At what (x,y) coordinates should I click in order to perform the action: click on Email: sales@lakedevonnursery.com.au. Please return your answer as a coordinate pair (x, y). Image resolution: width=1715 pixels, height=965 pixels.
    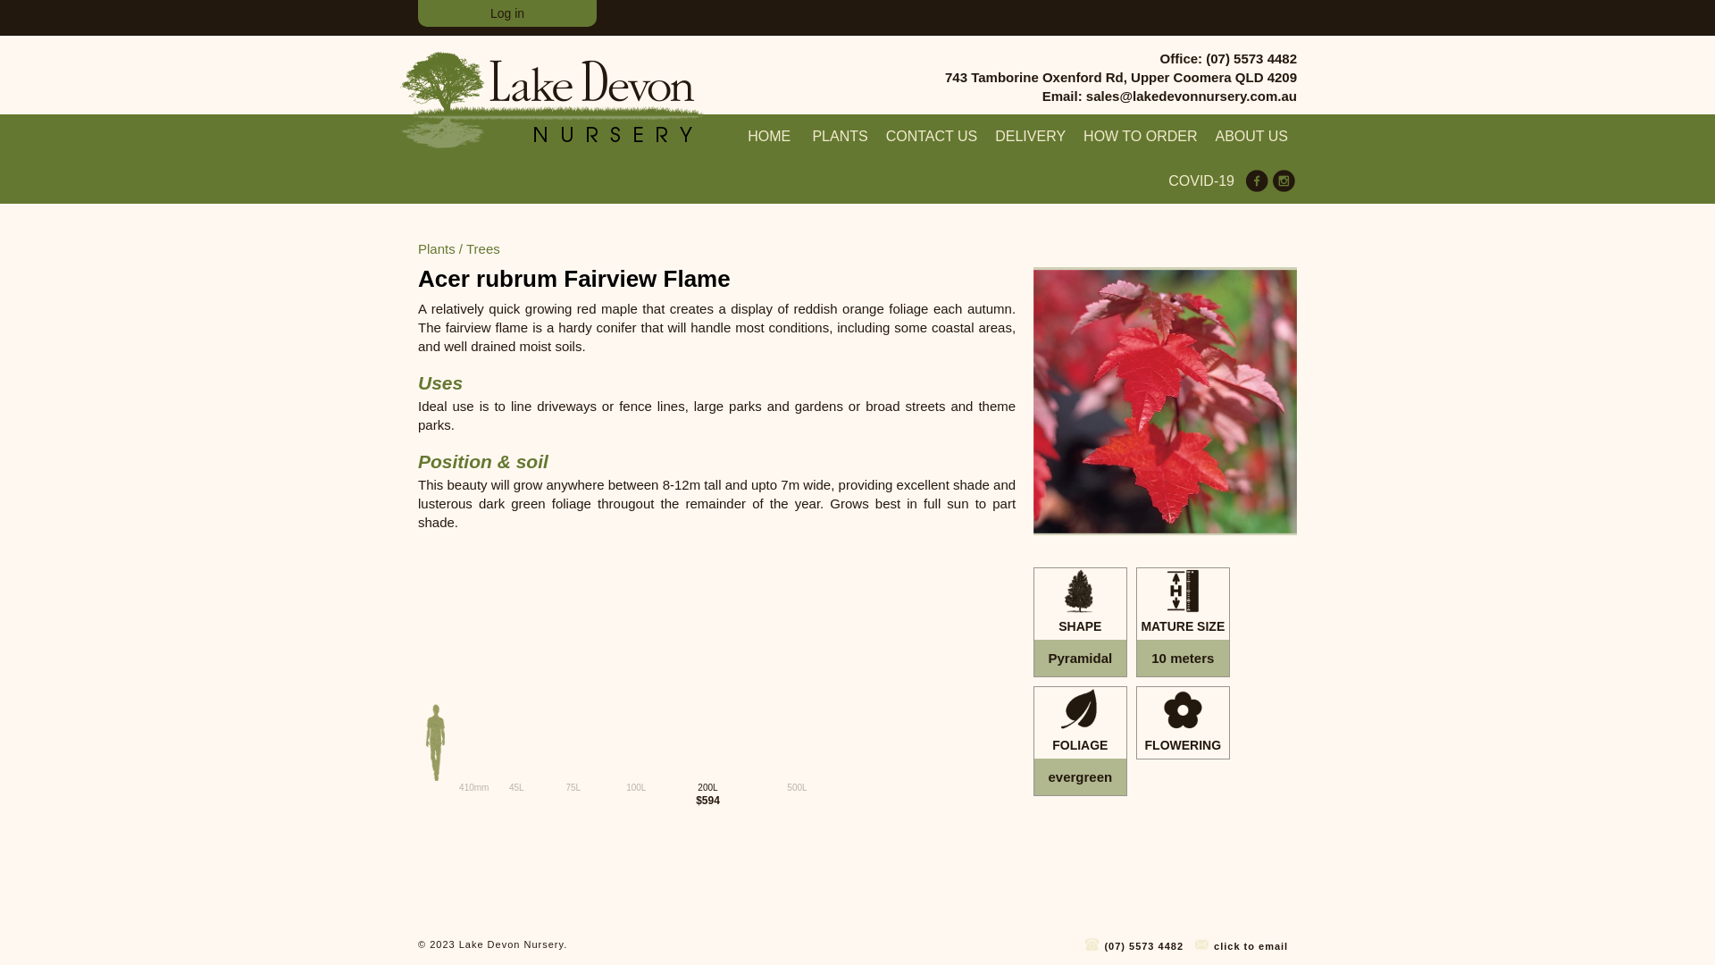
    Looking at the image, I should click on (1121, 96).